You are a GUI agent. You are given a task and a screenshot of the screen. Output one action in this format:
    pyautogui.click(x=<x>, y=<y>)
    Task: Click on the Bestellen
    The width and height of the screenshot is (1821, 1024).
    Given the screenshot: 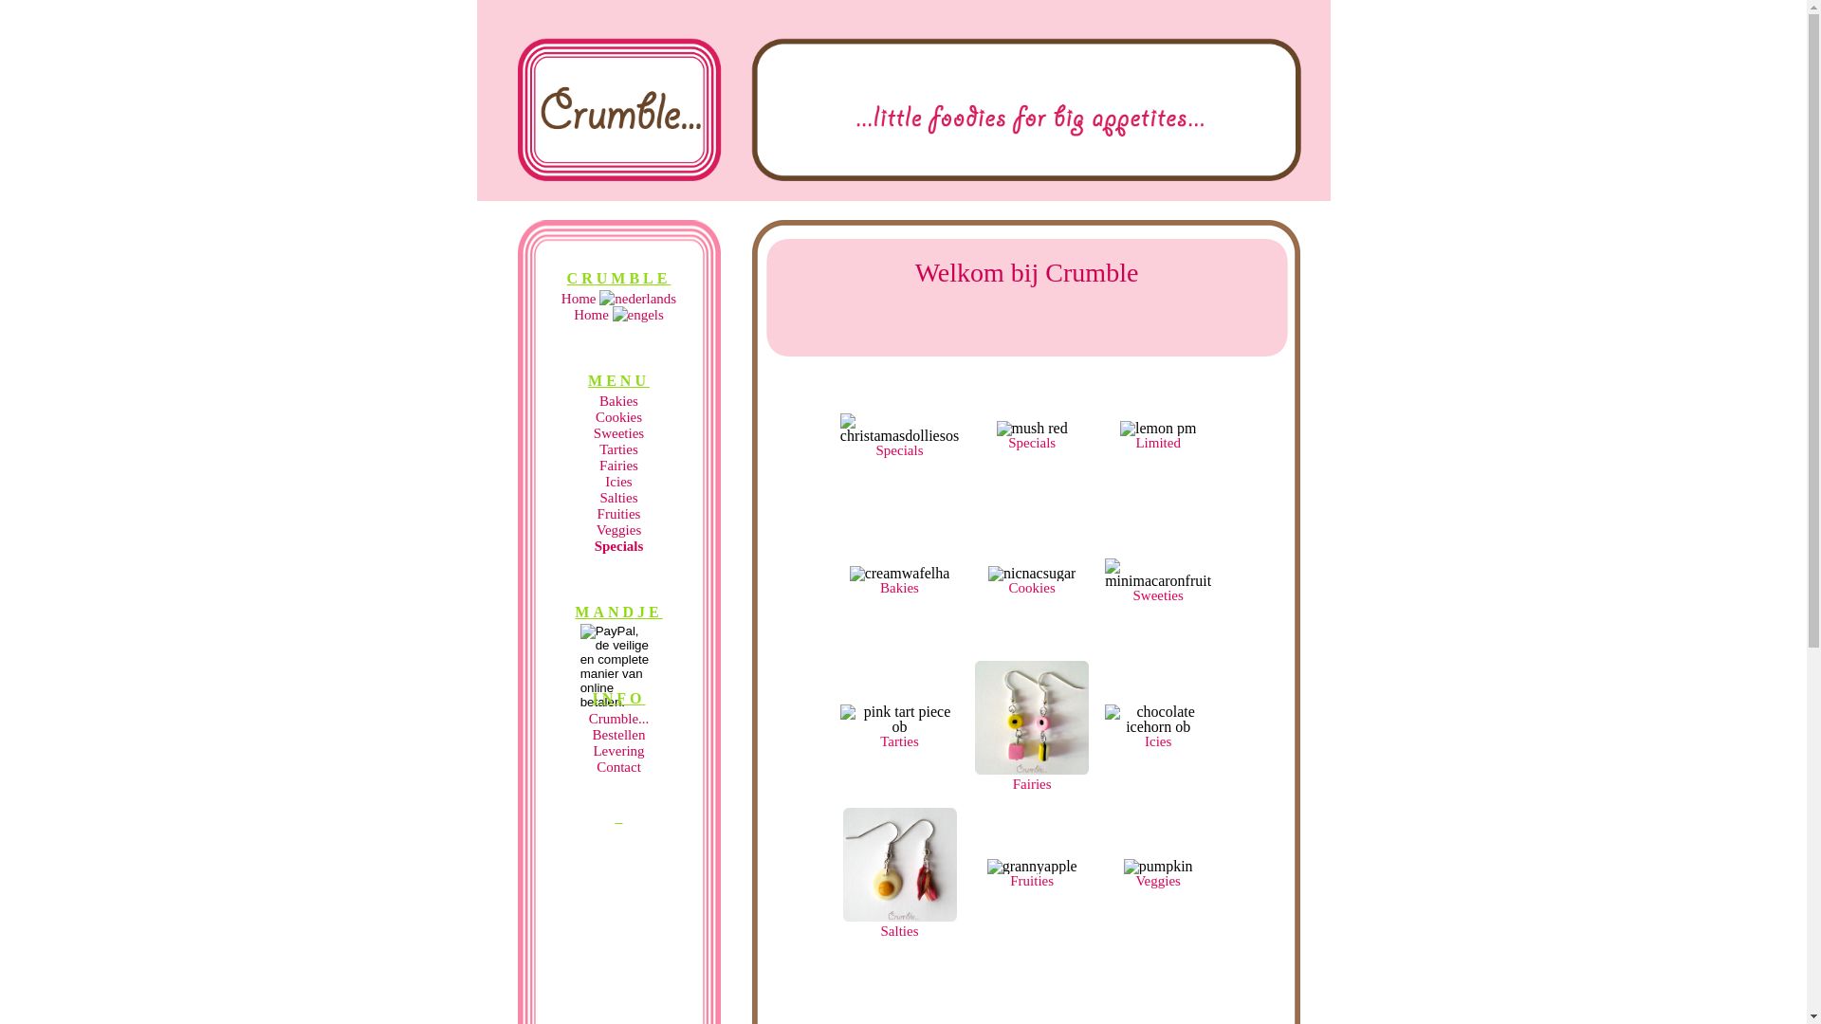 What is the action you would take?
    pyautogui.click(x=619, y=735)
    